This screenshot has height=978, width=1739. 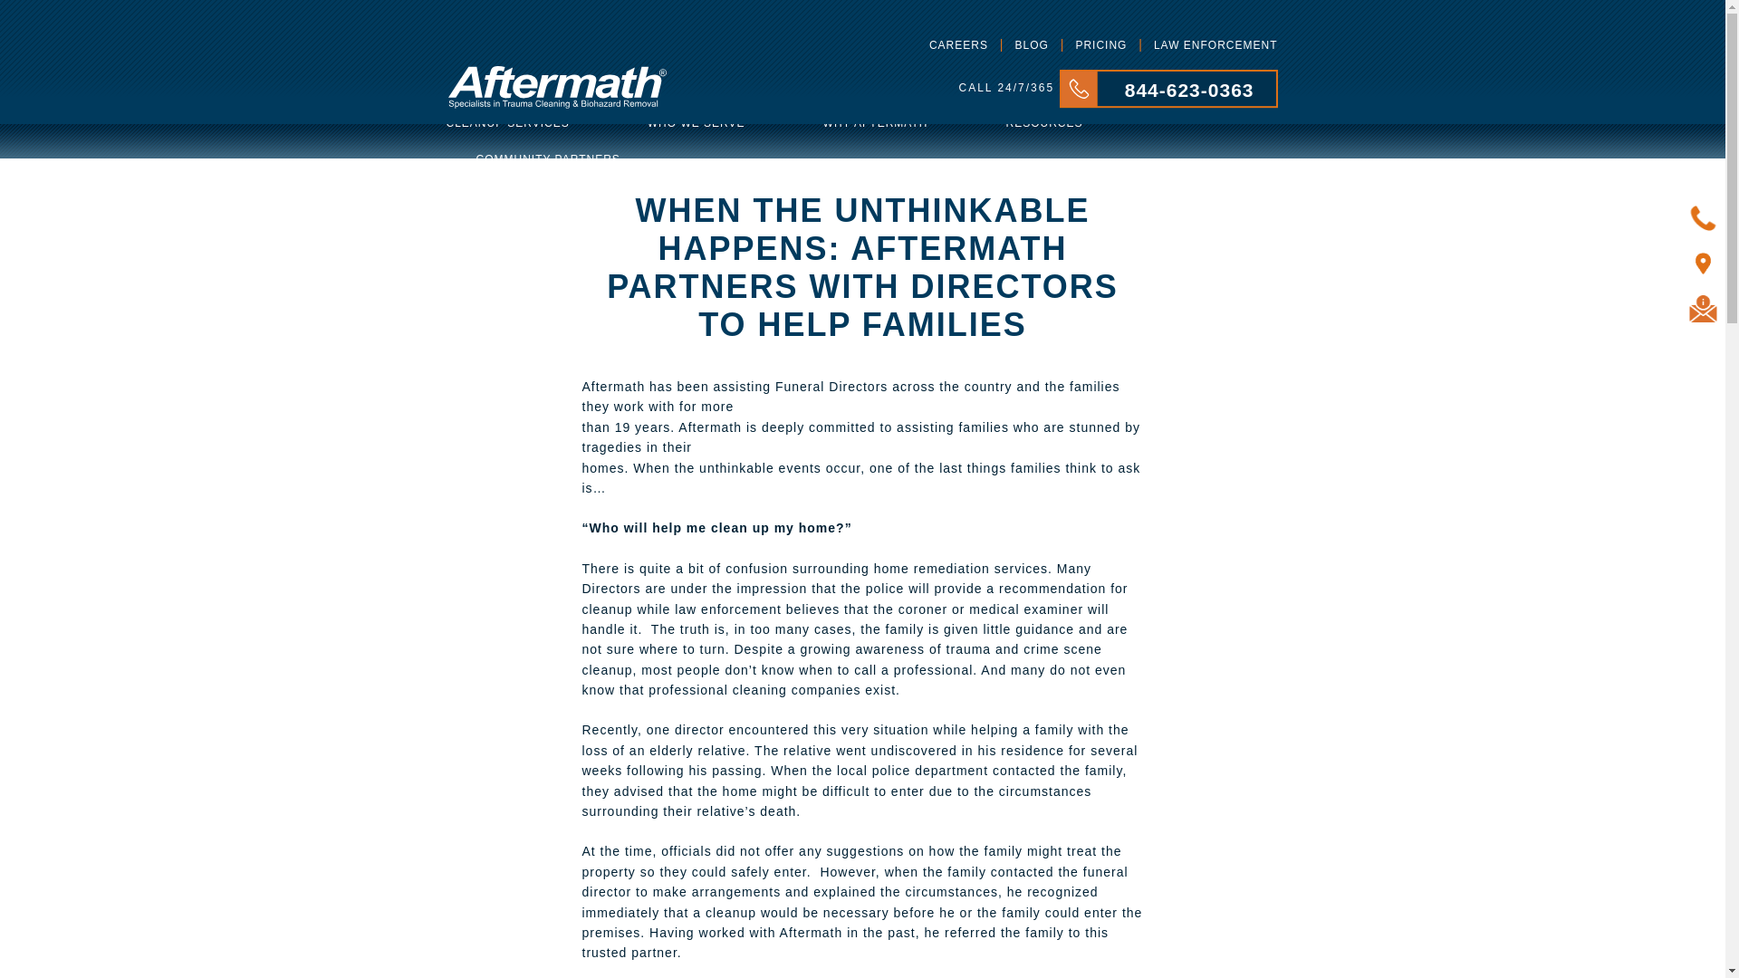 What do you see at coordinates (1030, 45) in the screenshot?
I see `BLOG` at bounding box center [1030, 45].